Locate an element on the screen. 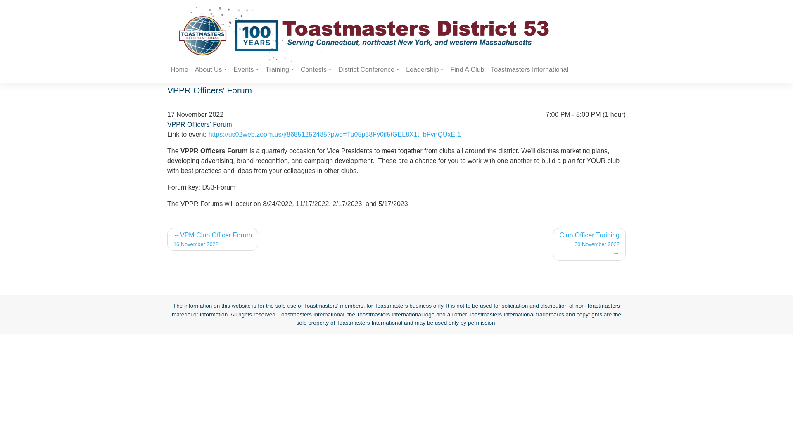 The height and width of the screenshot is (446, 793). About Us is located at coordinates (425, 70).